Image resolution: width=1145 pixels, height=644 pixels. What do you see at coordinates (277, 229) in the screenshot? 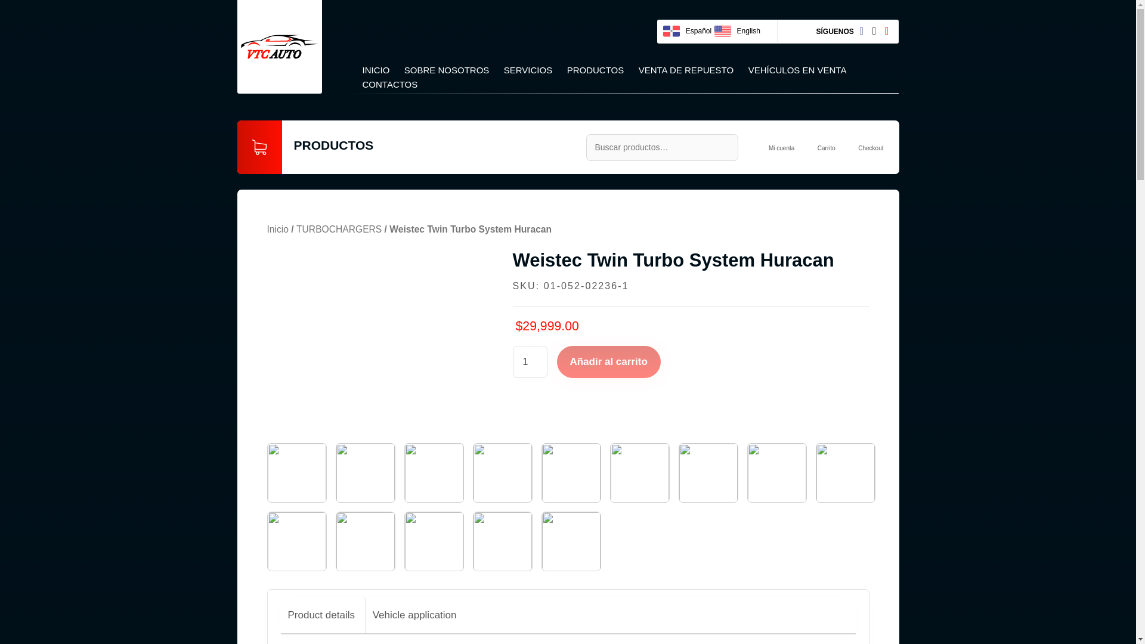
I see `Inicio` at bounding box center [277, 229].